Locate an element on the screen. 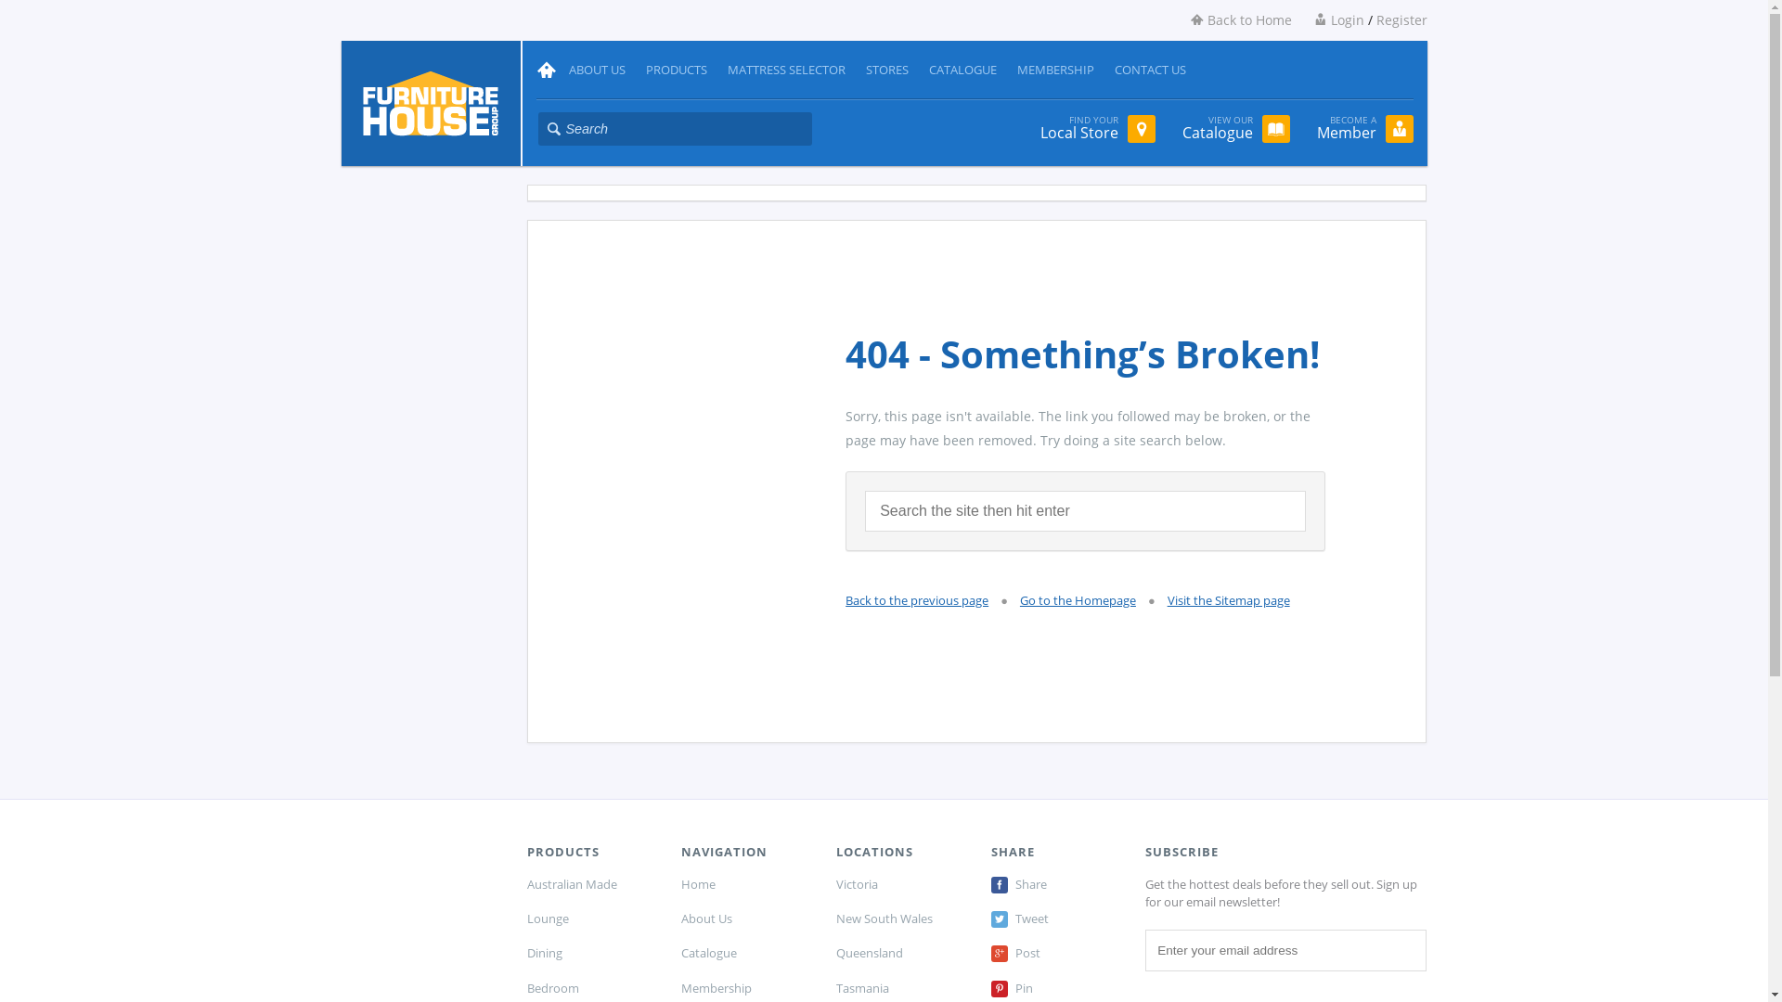  Tasmania is located at coordinates (900, 989).